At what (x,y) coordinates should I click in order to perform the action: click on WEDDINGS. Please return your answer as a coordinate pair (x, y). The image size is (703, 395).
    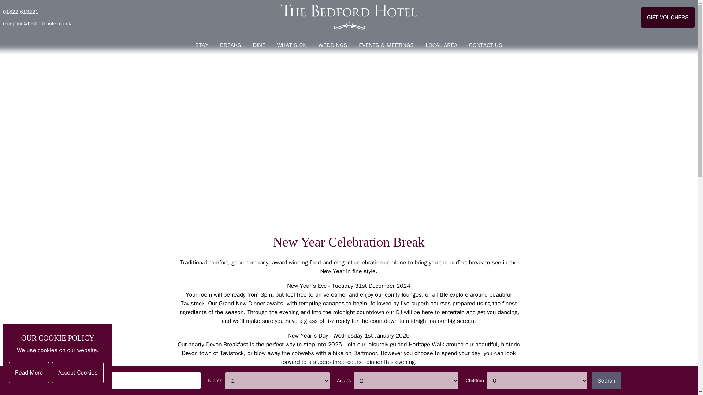
    Looking at the image, I should click on (332, 45).